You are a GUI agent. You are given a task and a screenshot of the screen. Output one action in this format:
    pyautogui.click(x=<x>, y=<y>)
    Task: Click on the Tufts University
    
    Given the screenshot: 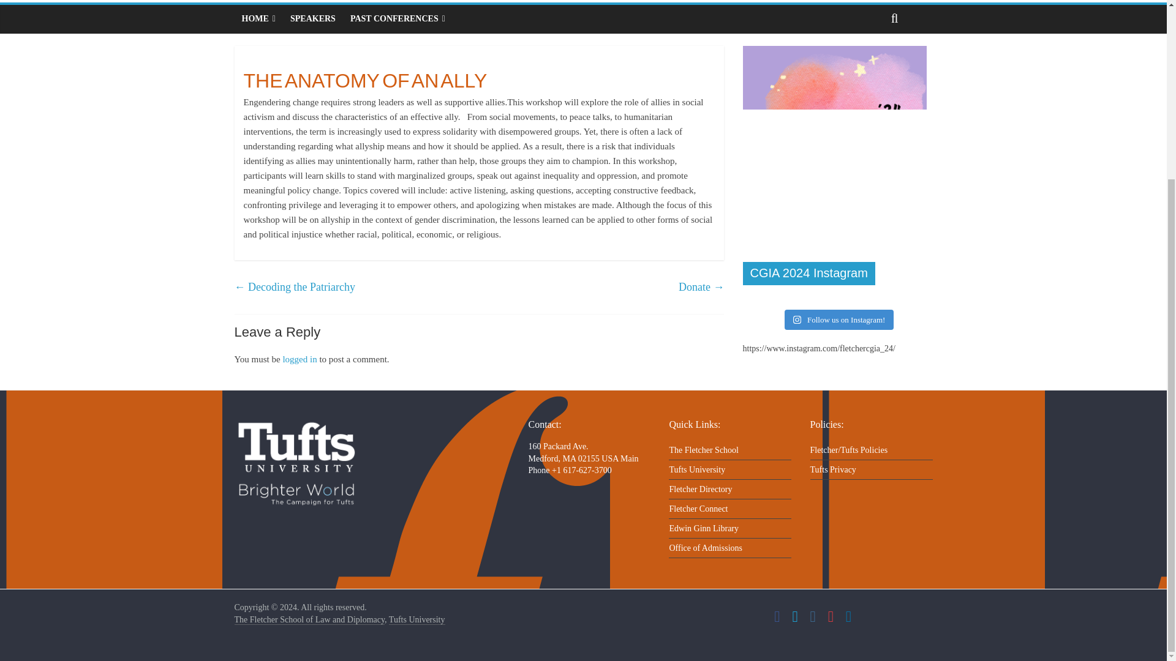 What is the action you would take?
    pyautogui.click(x=417, y=619)
    